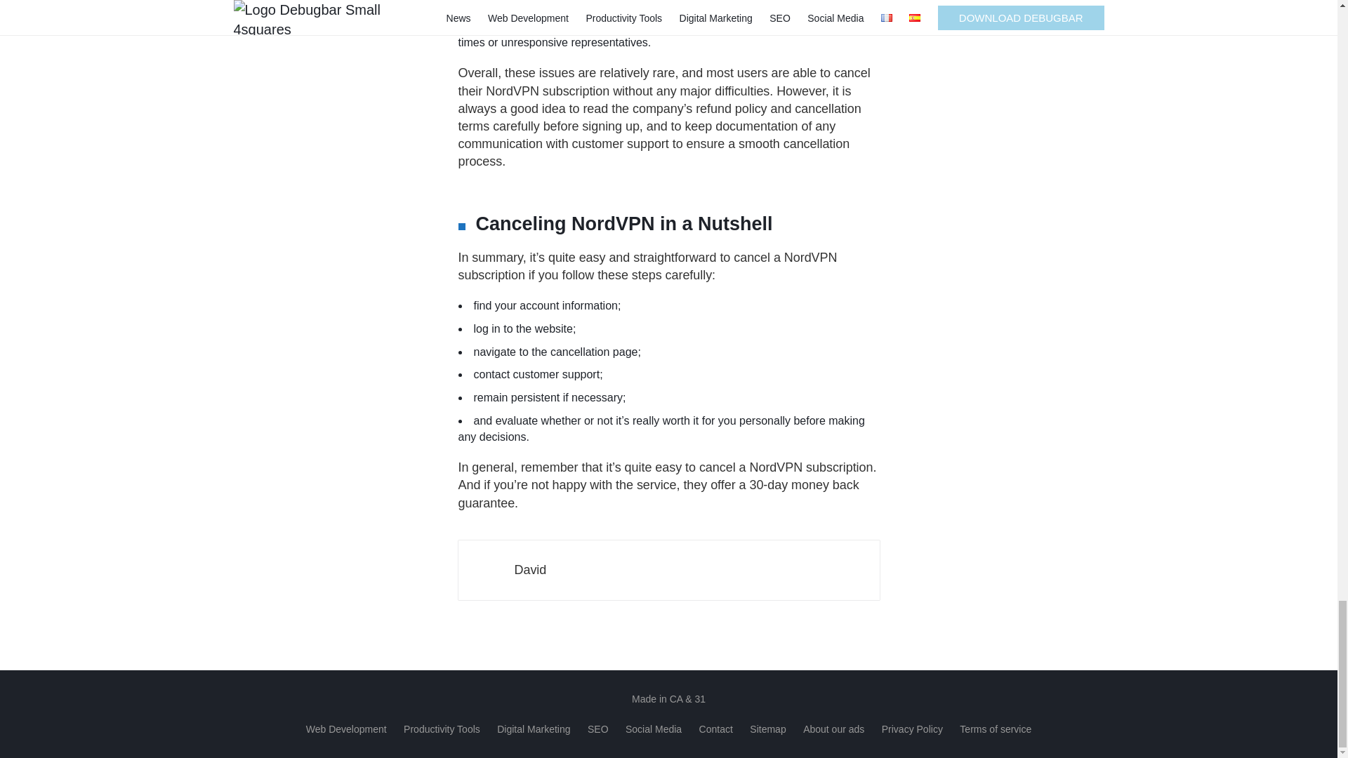 The height and width of the screenshot is (758, 1348). What do you see at coordinates (767, 729) in the screenshot?
I see `Sitemap` at bounding box center [767, 729].